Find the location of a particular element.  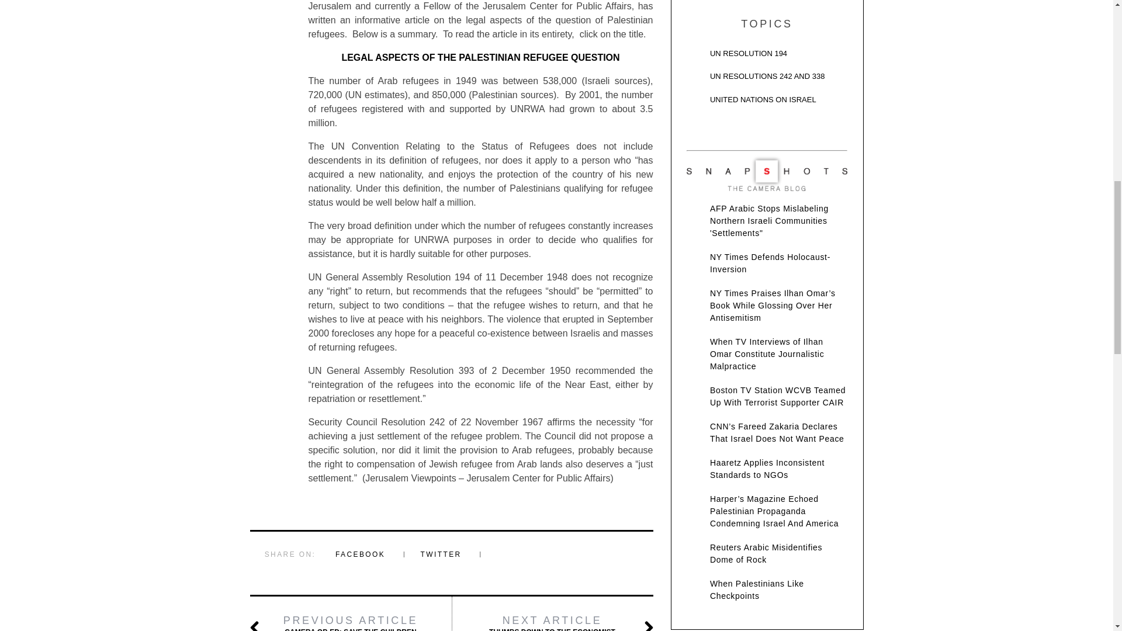

United Nations on Israel is located at coordinates (767, 103).